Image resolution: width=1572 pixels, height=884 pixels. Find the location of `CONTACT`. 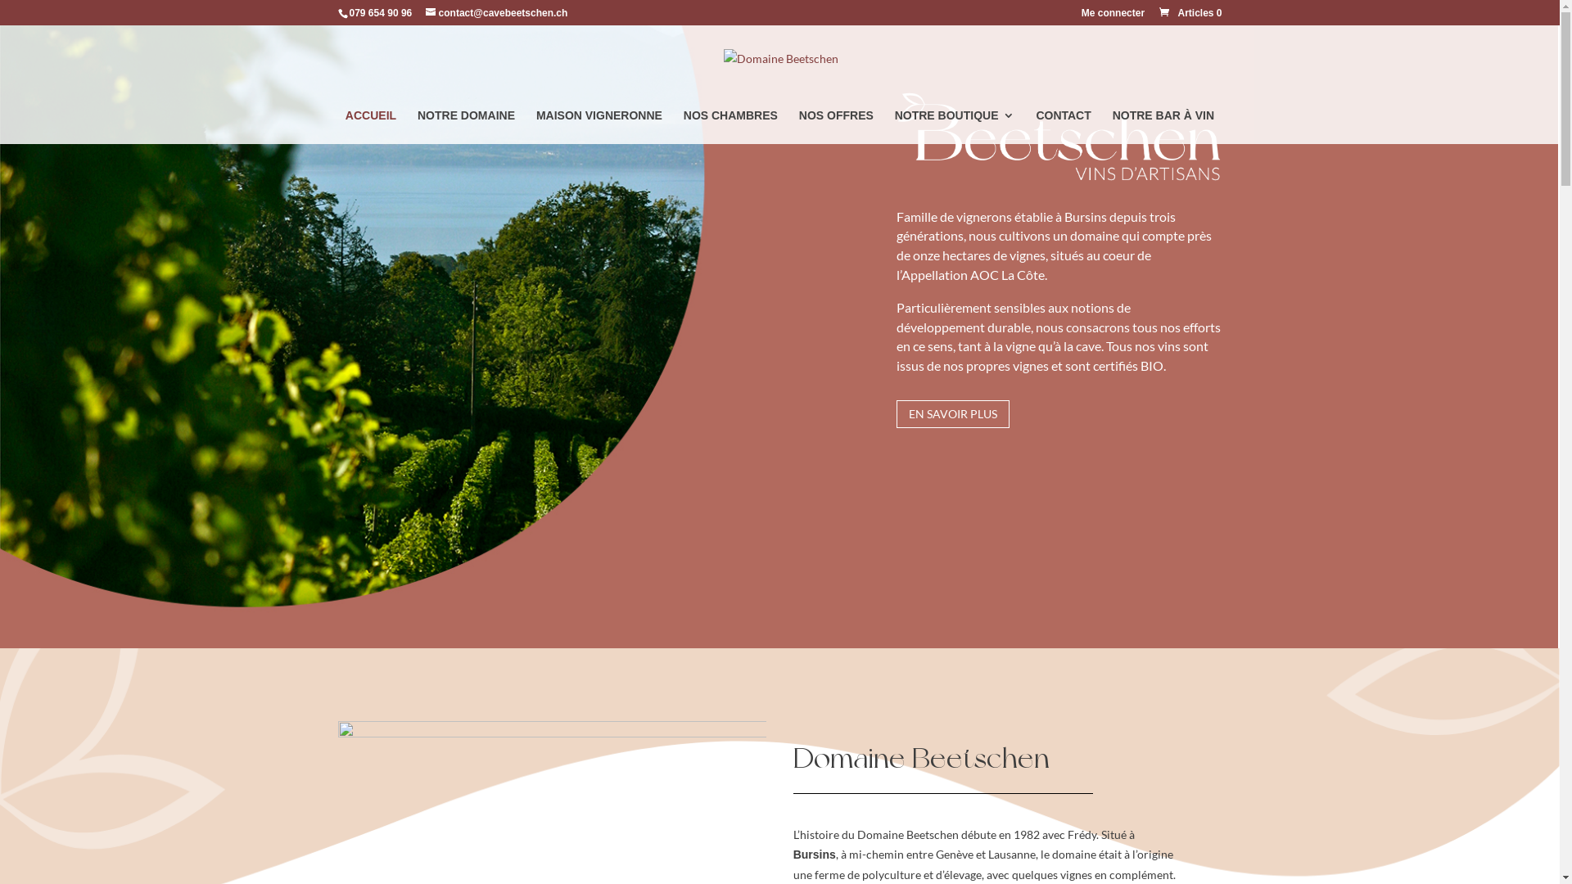

CONTACT is located at coordinates (1063, 127).